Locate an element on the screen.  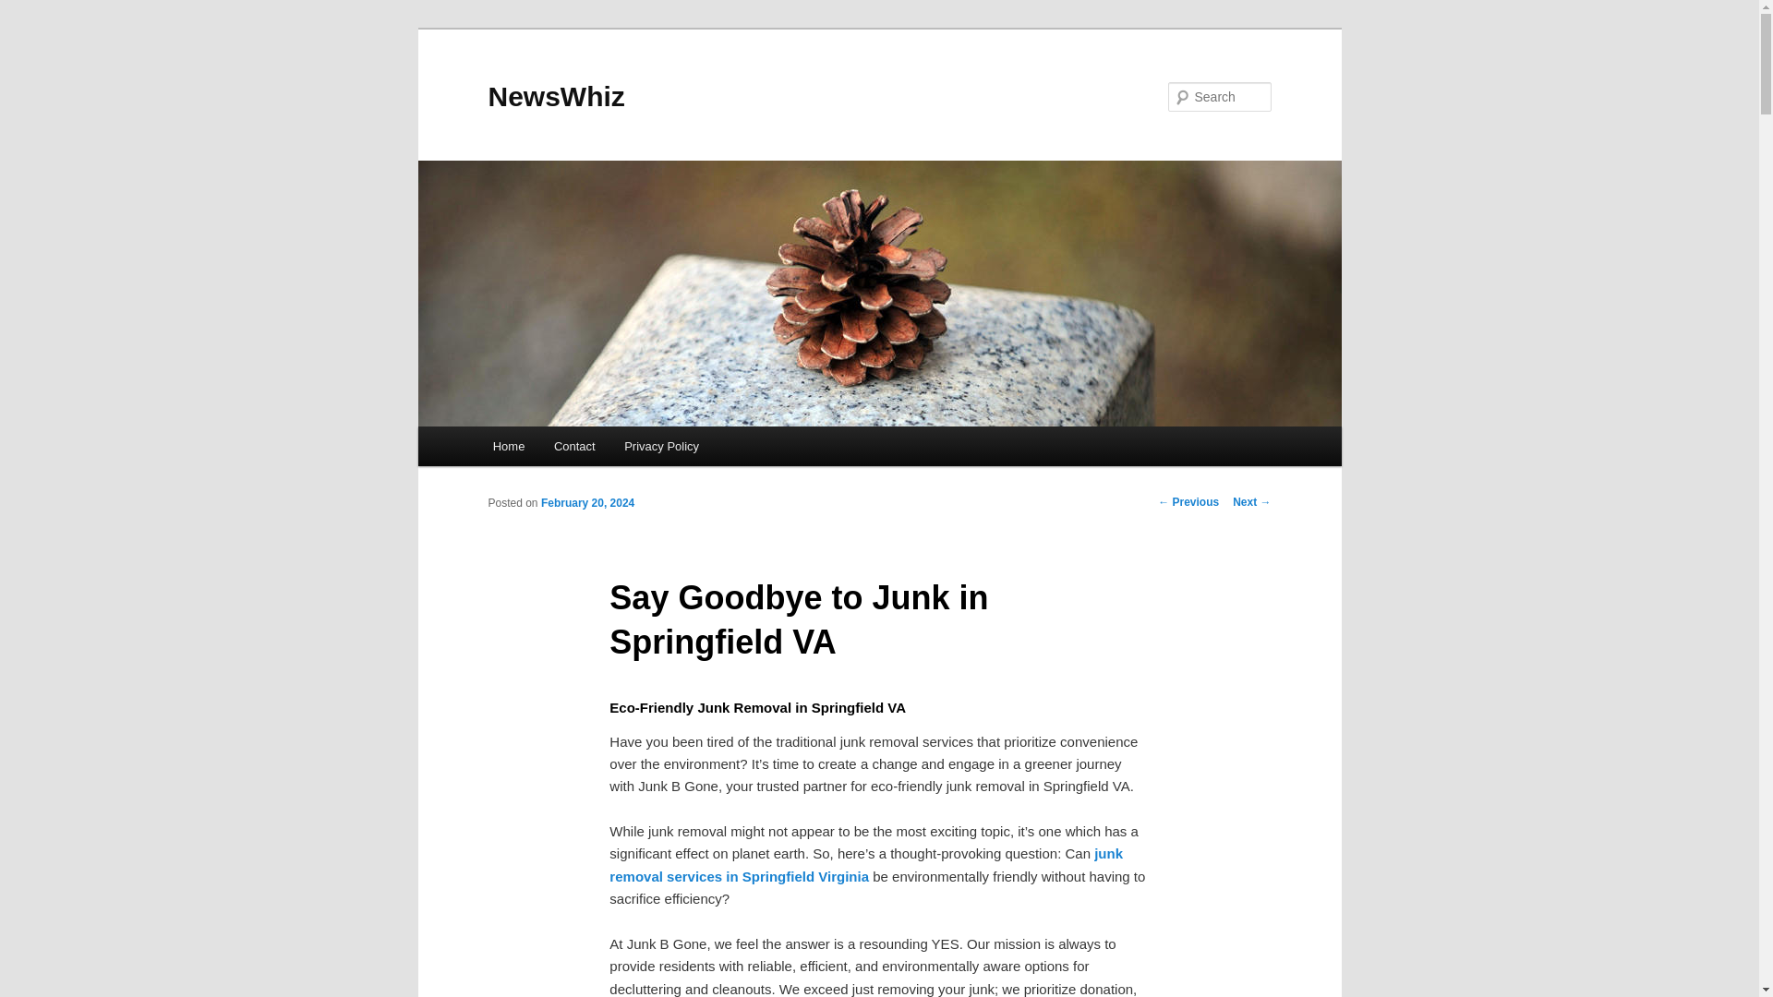
junk removal services in Springfield Virginia is located at coordinates (866, 864).